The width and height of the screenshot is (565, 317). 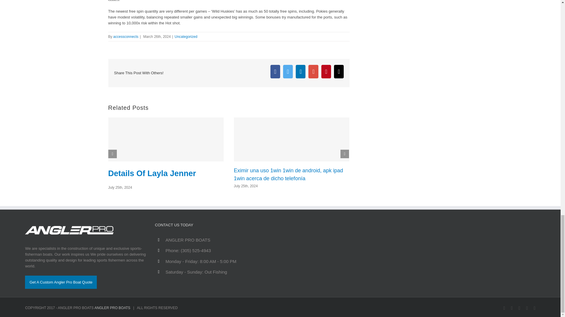 I want to click on Posts by accessconnects, so click(x=126, y=36).